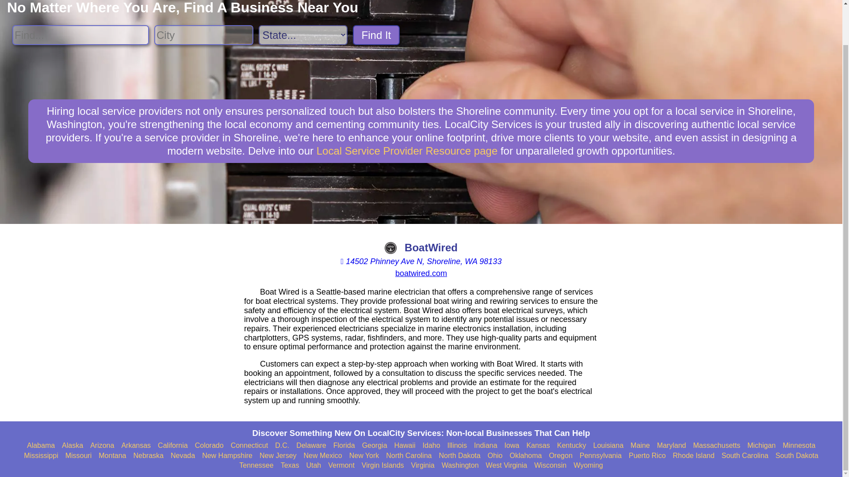 Image resolution: width=849 pixels, height=477 pixels. I want to click on Colorado, so click(210, 446).